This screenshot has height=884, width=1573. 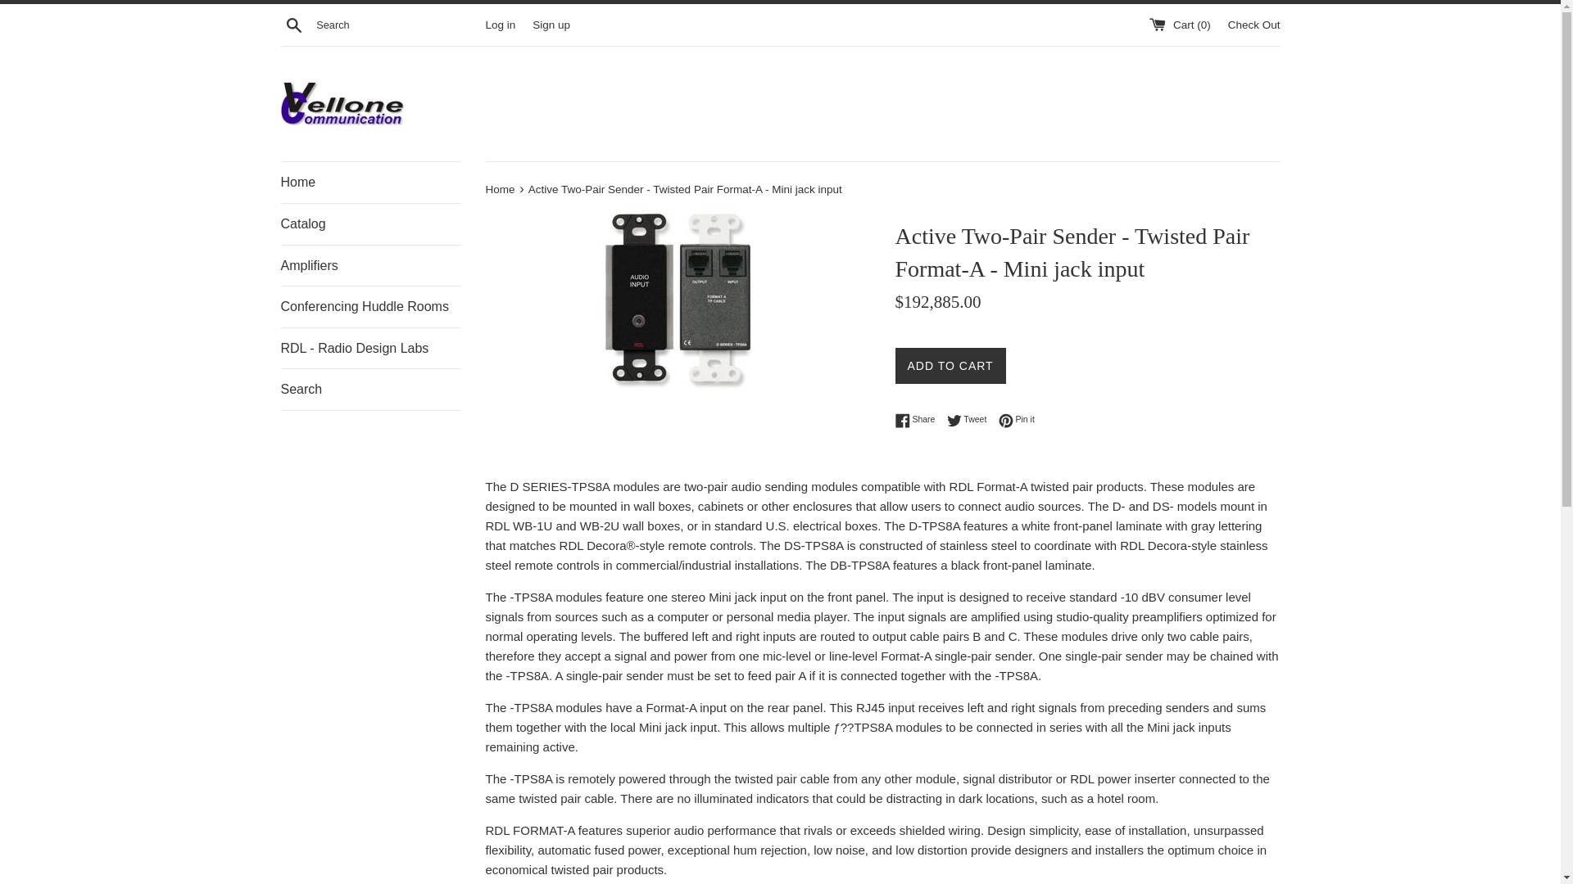 I want to click on Share on Facebook, so click(x=293, y=24).